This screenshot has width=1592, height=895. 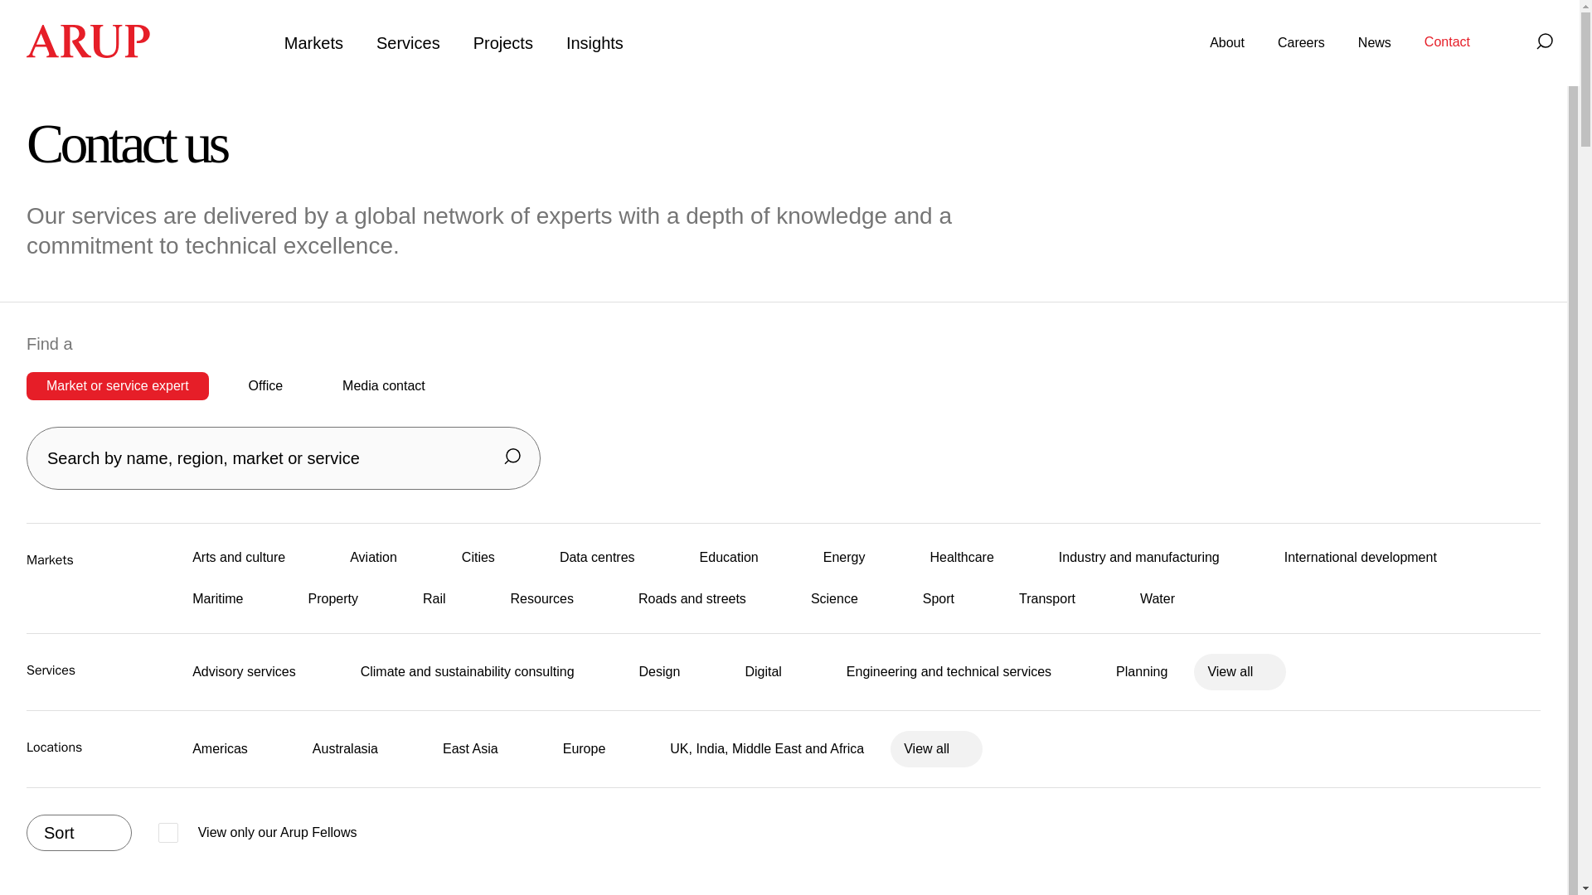 What do you see at coordinates (226, 557) in the screenshot?
I see `Arts and culture` at bounding box center [226, 557].